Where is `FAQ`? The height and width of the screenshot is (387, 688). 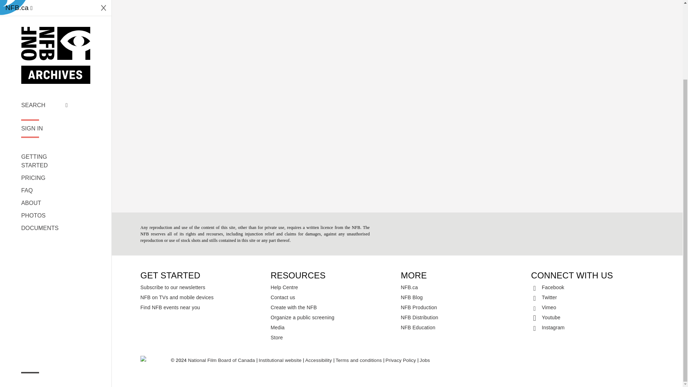
FAQ is located at coordinates (44, 95).